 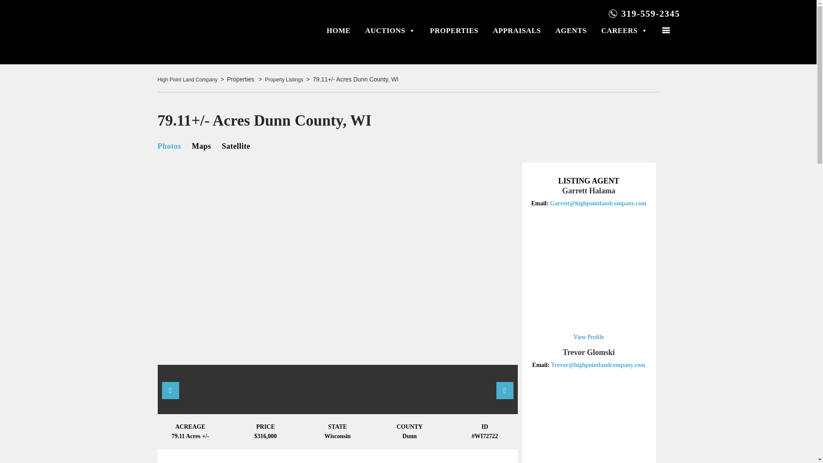 What do you see at coordinates (284, 80) in the screenshot?
I see `Property Listings` at bounding box center [284, 80].